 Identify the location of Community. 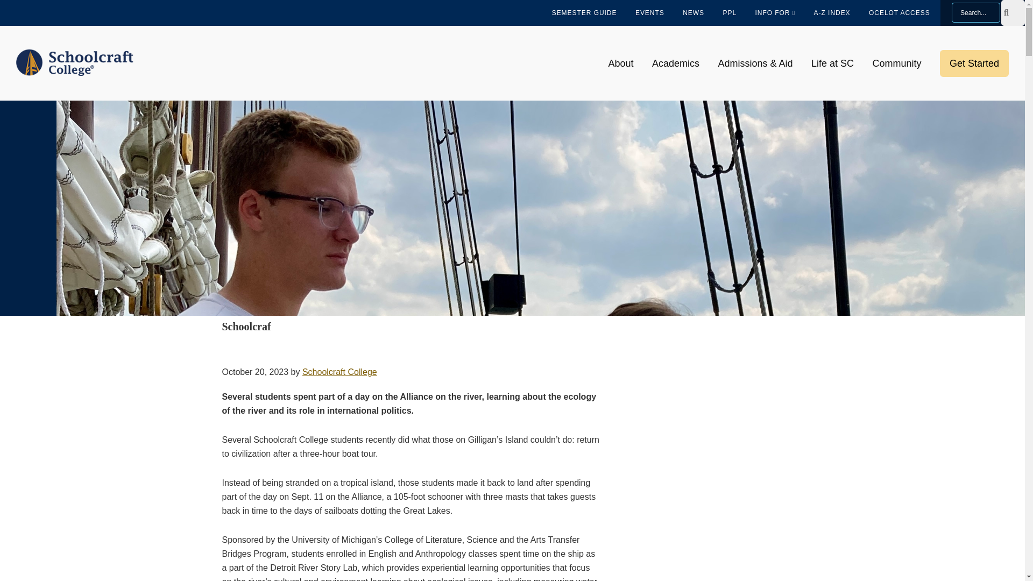
(896, 63).